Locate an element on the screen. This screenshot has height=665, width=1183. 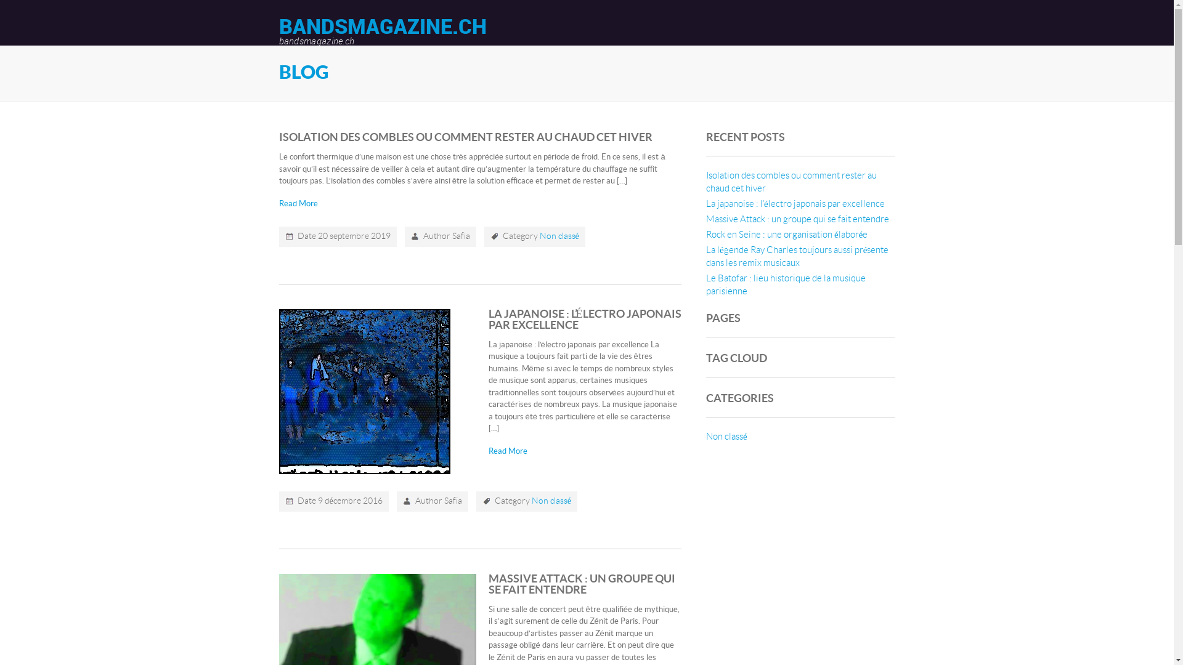
Isolation des combles ou comment rester au chaud cet hiver is located at coordinates (791, 182).